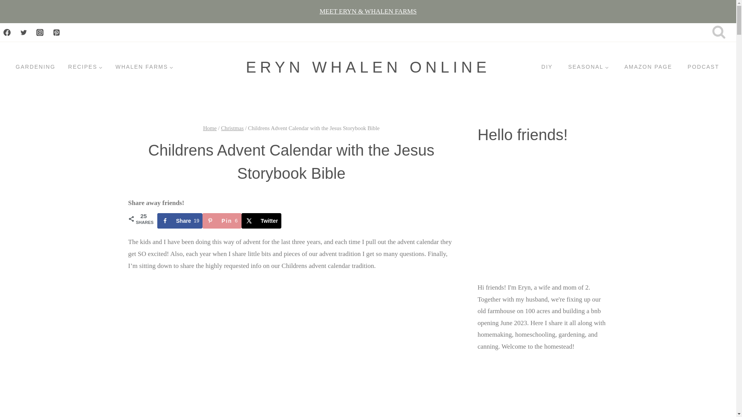 The image size is (742, 417). Describe the element at coordinates (648, 67) in the screenshot. I see `AMAZON PAGE` at that location.